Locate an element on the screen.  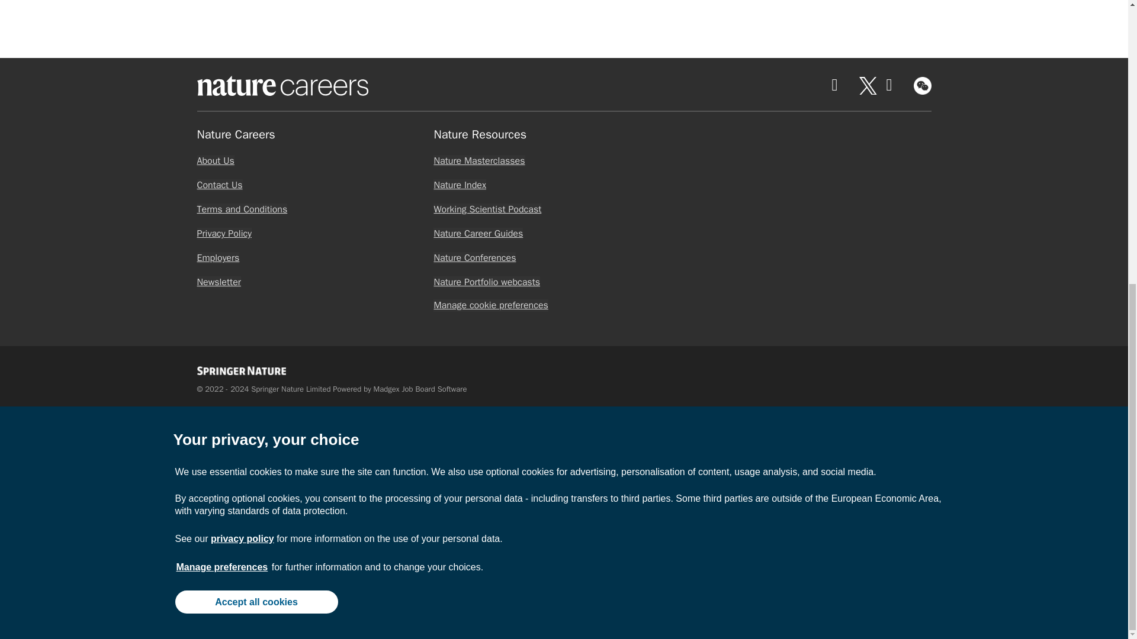
Nature Index is located at coordinates (460, 185).